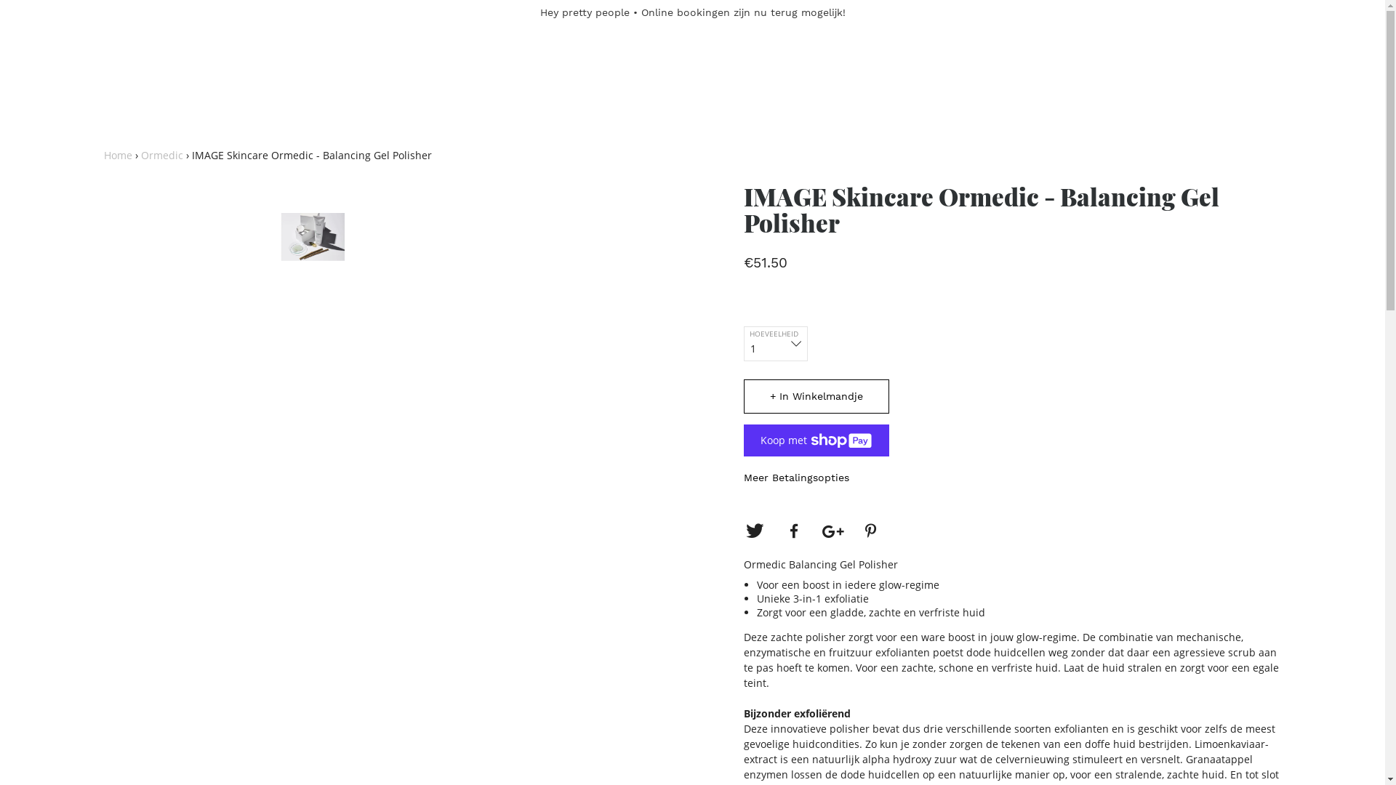 Image resolution: width=1396 pixels, height=785 pixels. Describe the element at coordinates (795, 478) in the screenshot. I see `Meer Betalingsopties` at that location.